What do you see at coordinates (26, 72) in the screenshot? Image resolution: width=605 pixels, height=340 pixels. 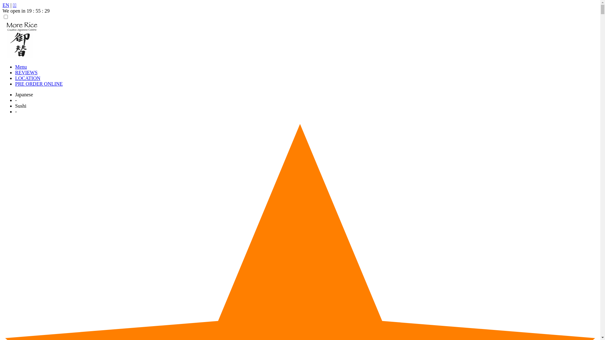 I see `REVIEWS` at bounding box center [26, 72].